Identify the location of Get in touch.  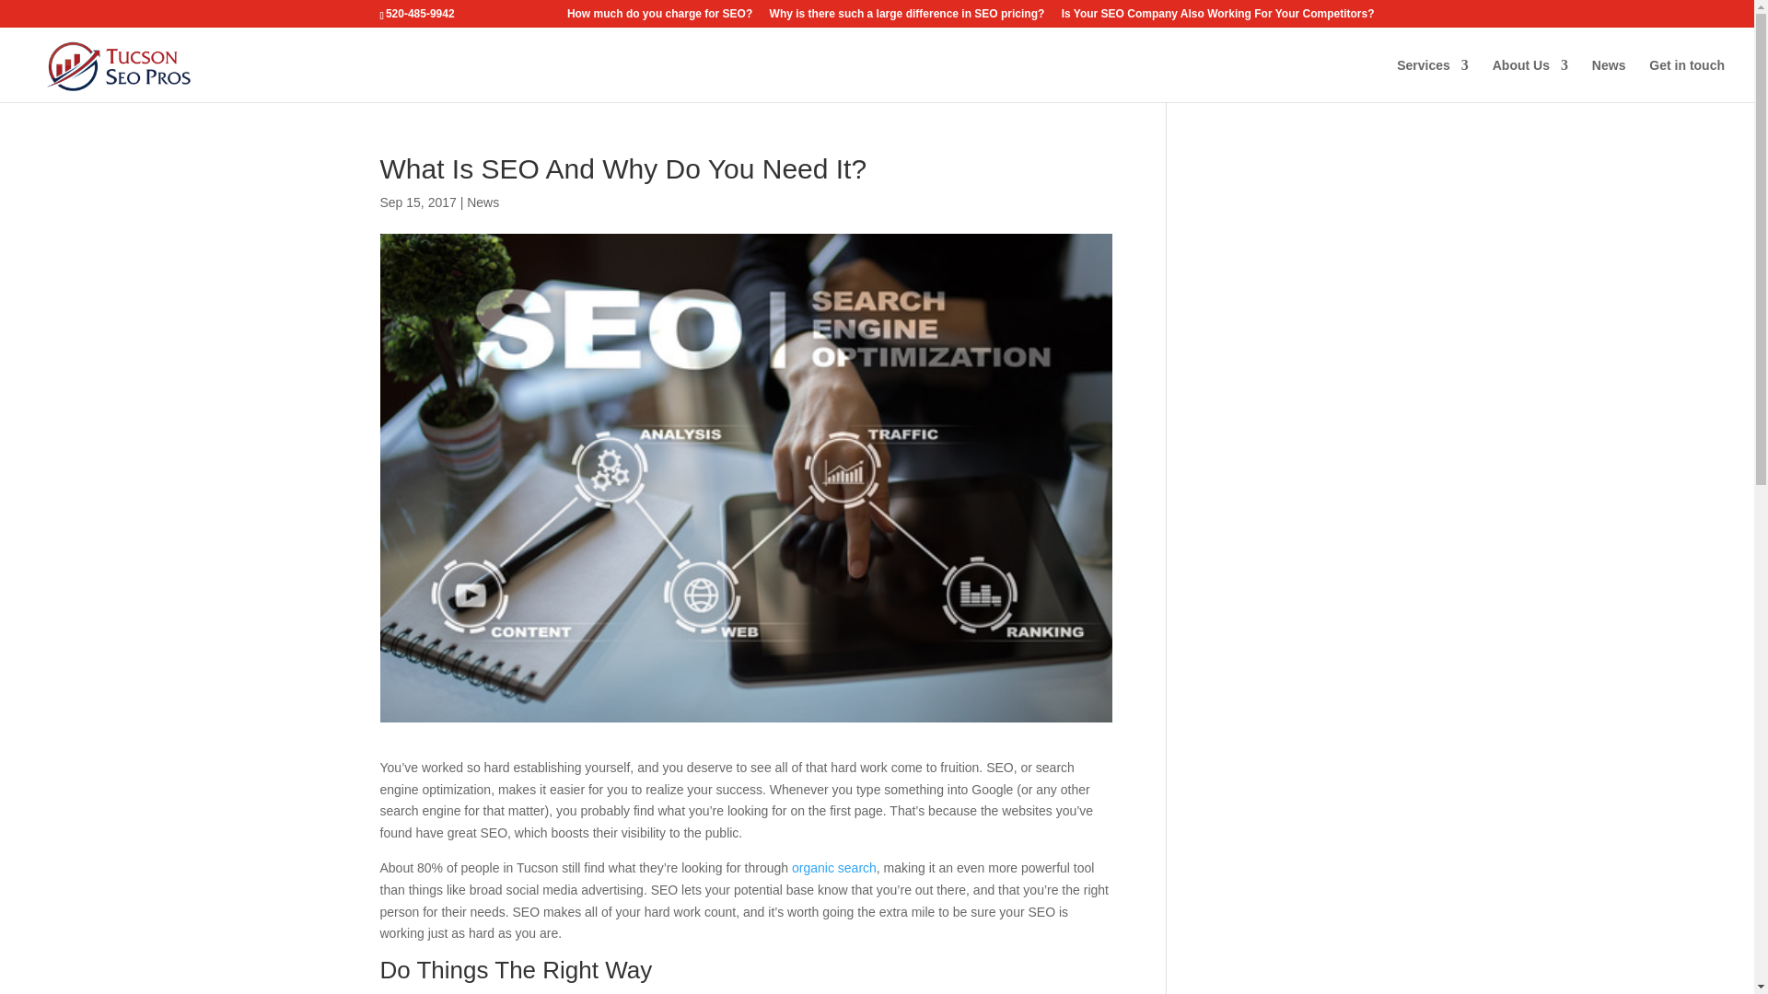
(1687, 80).